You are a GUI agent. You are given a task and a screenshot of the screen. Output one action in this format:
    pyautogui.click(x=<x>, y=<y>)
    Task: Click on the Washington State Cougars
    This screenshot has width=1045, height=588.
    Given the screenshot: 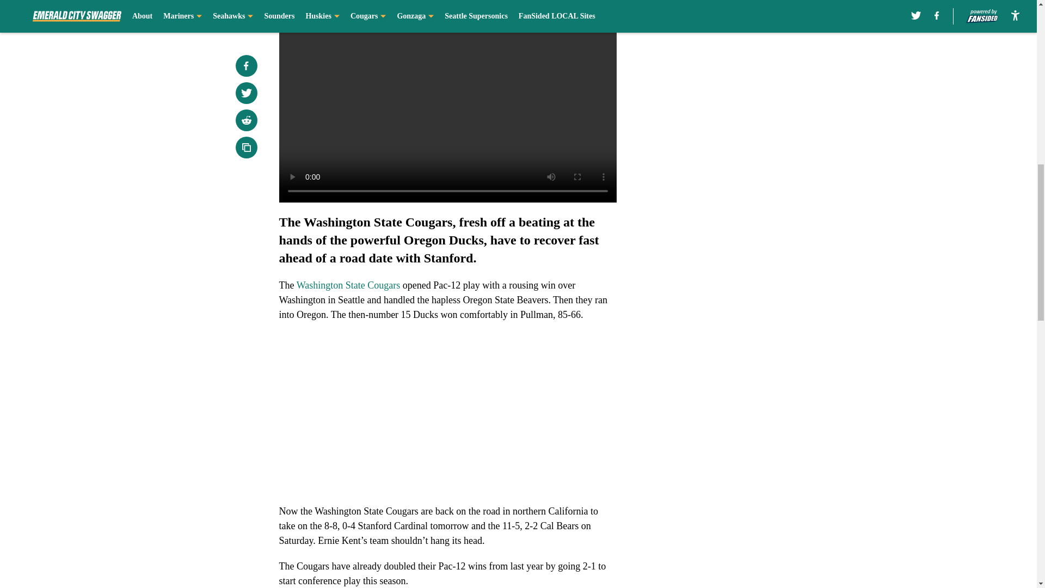 What is the action you would take?
    pyautogui.click(x=348, y=285)
    